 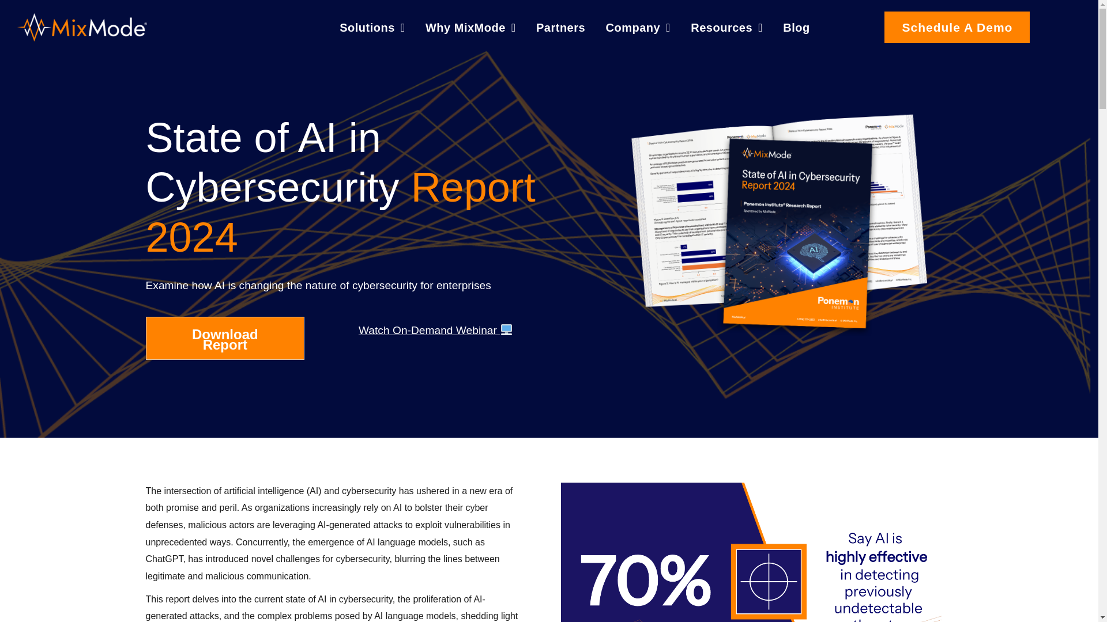 I want to click on Partners, so click(x=560, y=26).